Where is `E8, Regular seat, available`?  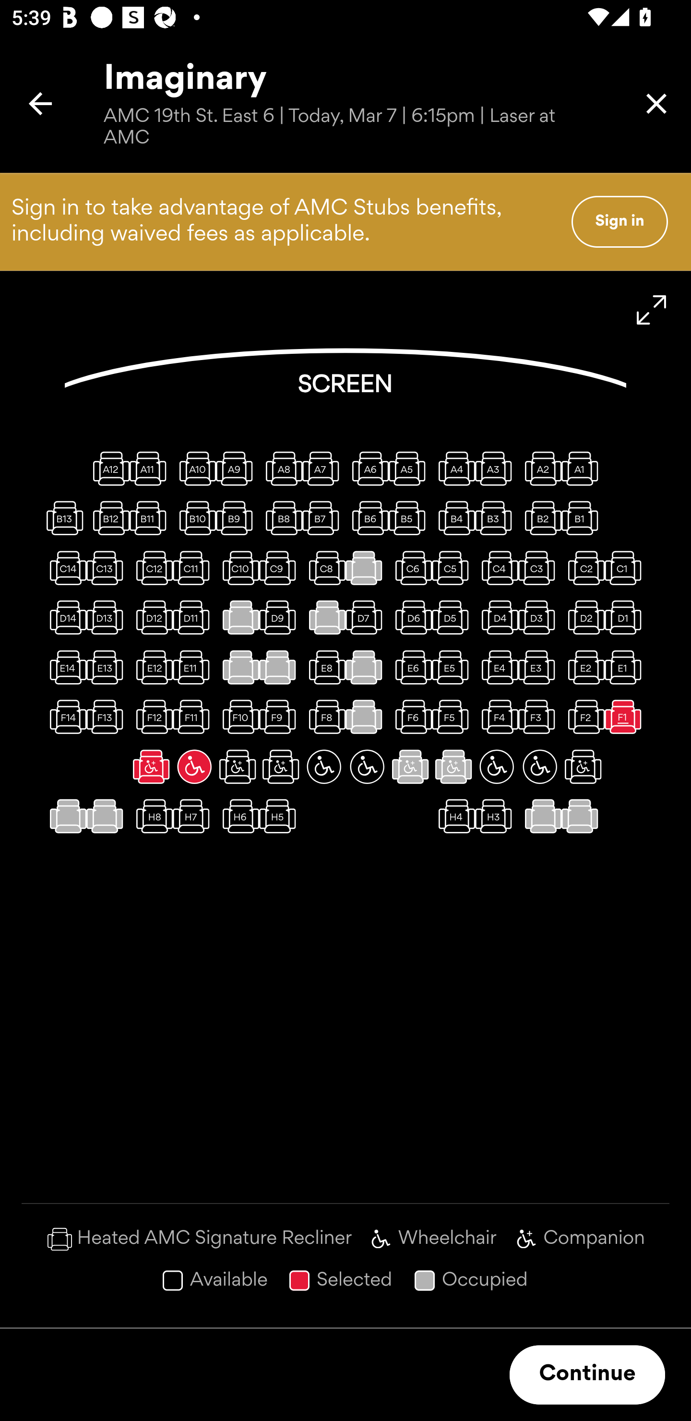 E8, Regular seat, available is located at coordinates (324, 667).